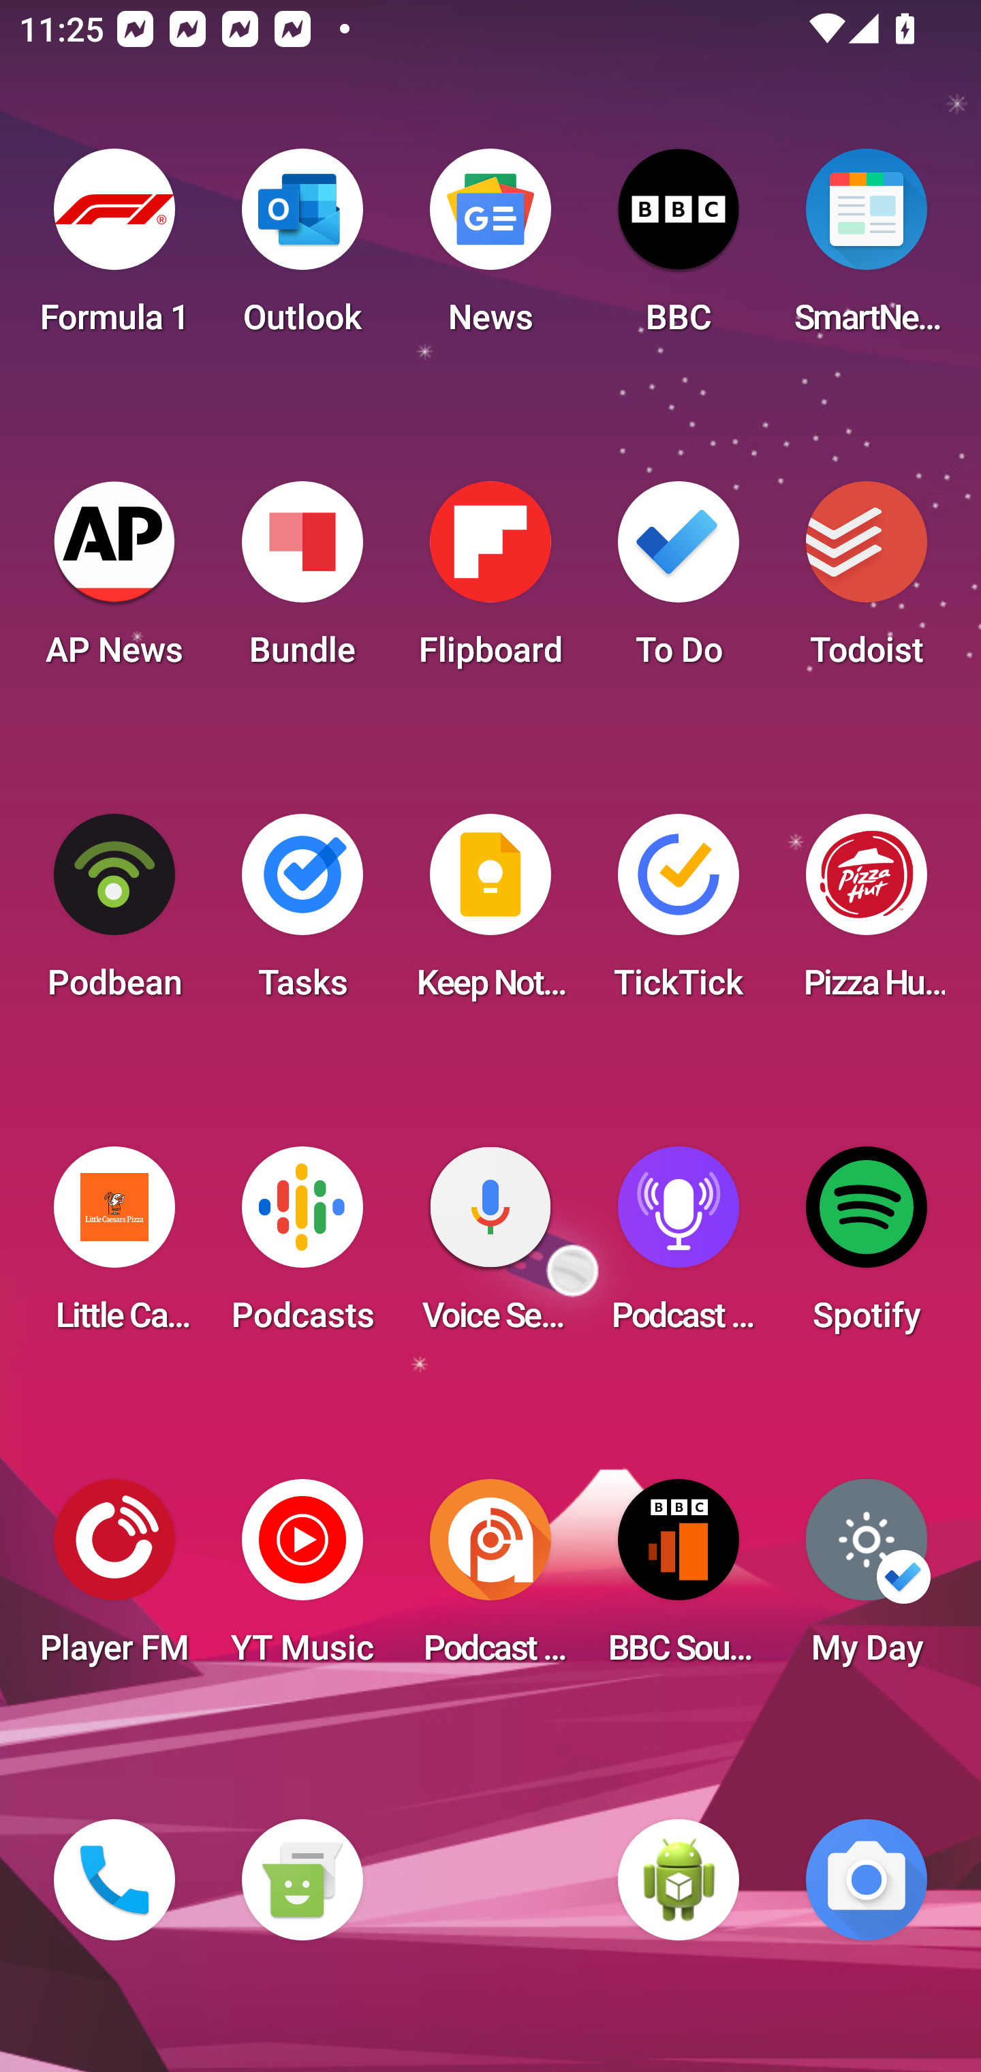 The height and width of the screenshot is (2072, 981). I want to click on Todoist, so click(867, 582).